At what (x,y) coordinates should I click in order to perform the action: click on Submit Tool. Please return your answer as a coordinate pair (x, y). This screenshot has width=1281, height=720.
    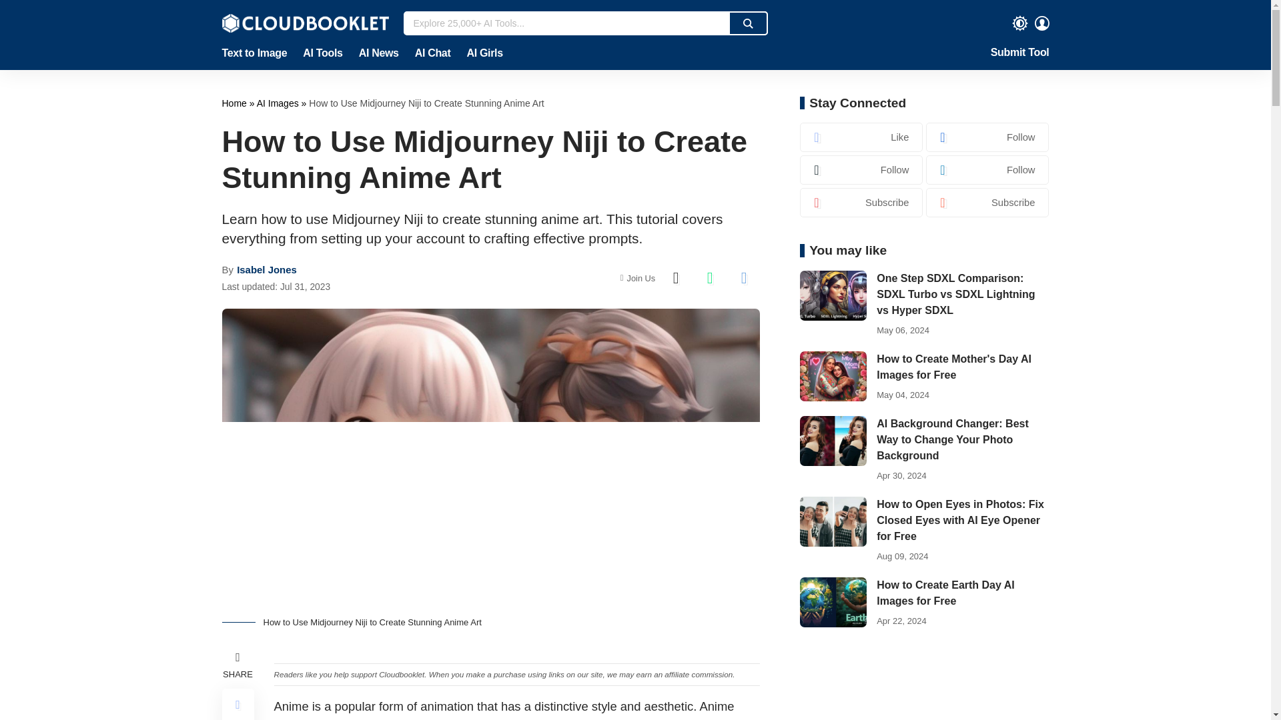
    Looking at the image, I should click on (1019, 53).